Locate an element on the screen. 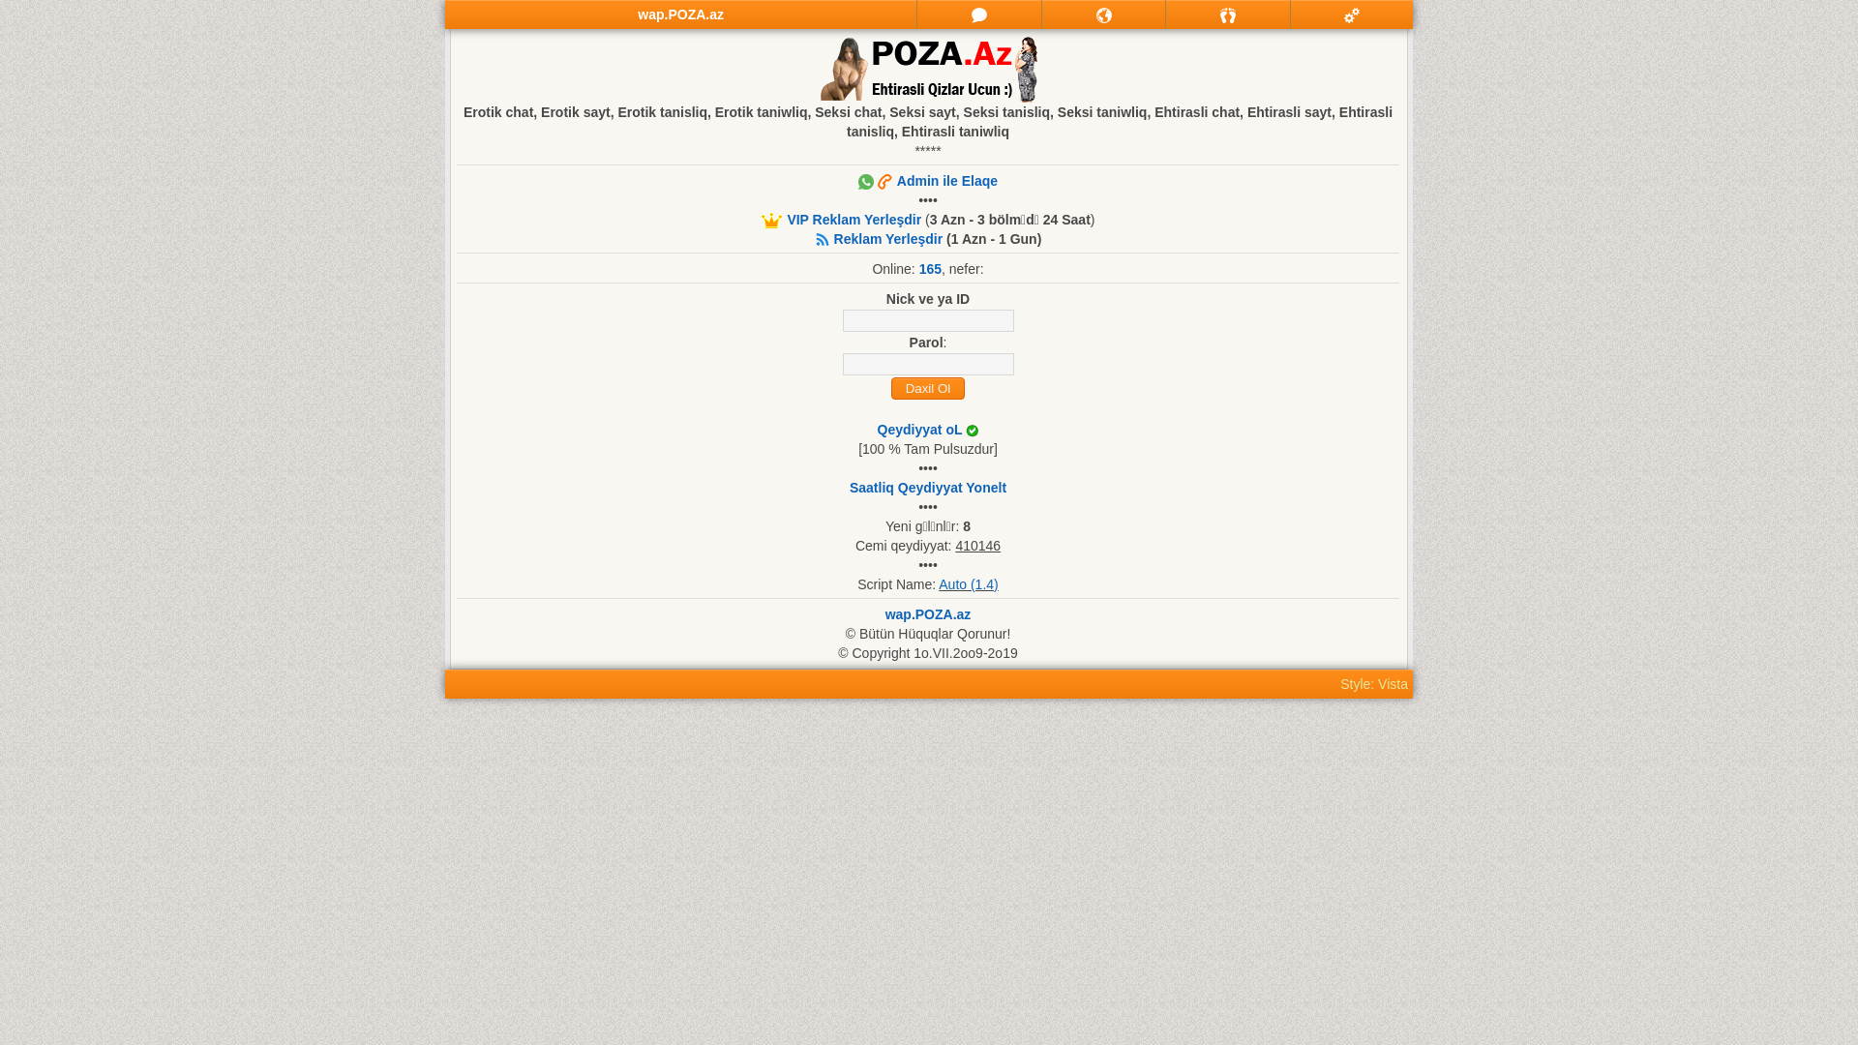 Image resolution: width=1858 pixels, height=1045 pixels. Mesajlar is located at coordinates (979, 15).